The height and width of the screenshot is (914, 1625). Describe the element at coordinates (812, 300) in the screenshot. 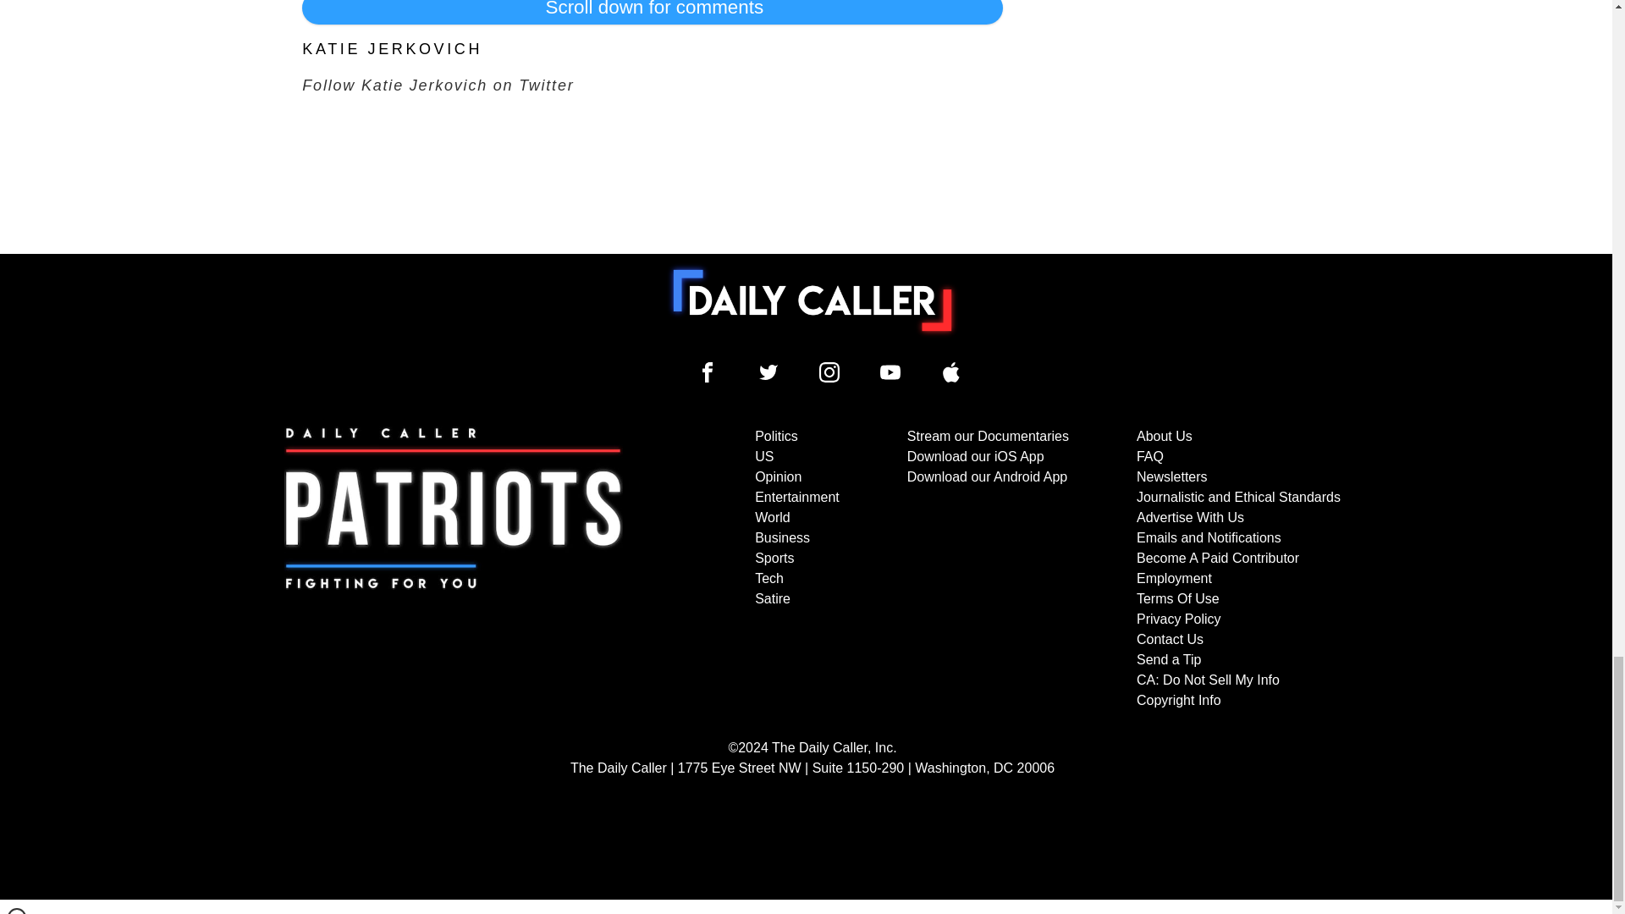

I see `To home page` at that location.